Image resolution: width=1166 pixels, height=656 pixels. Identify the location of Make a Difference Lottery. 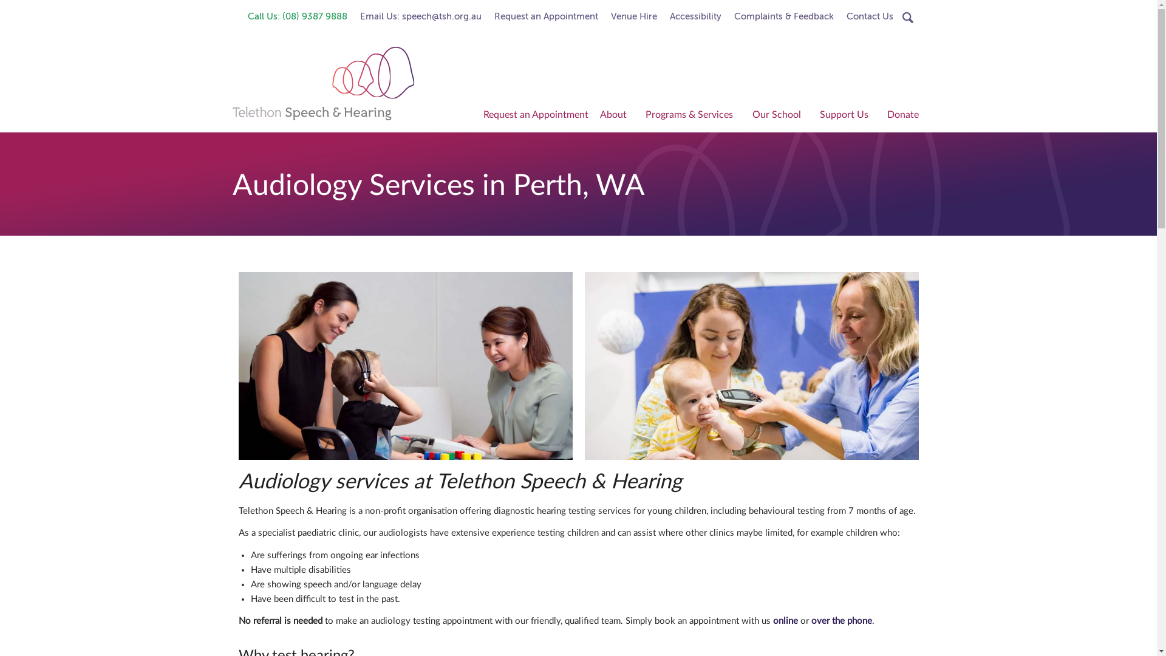
(848, 217).